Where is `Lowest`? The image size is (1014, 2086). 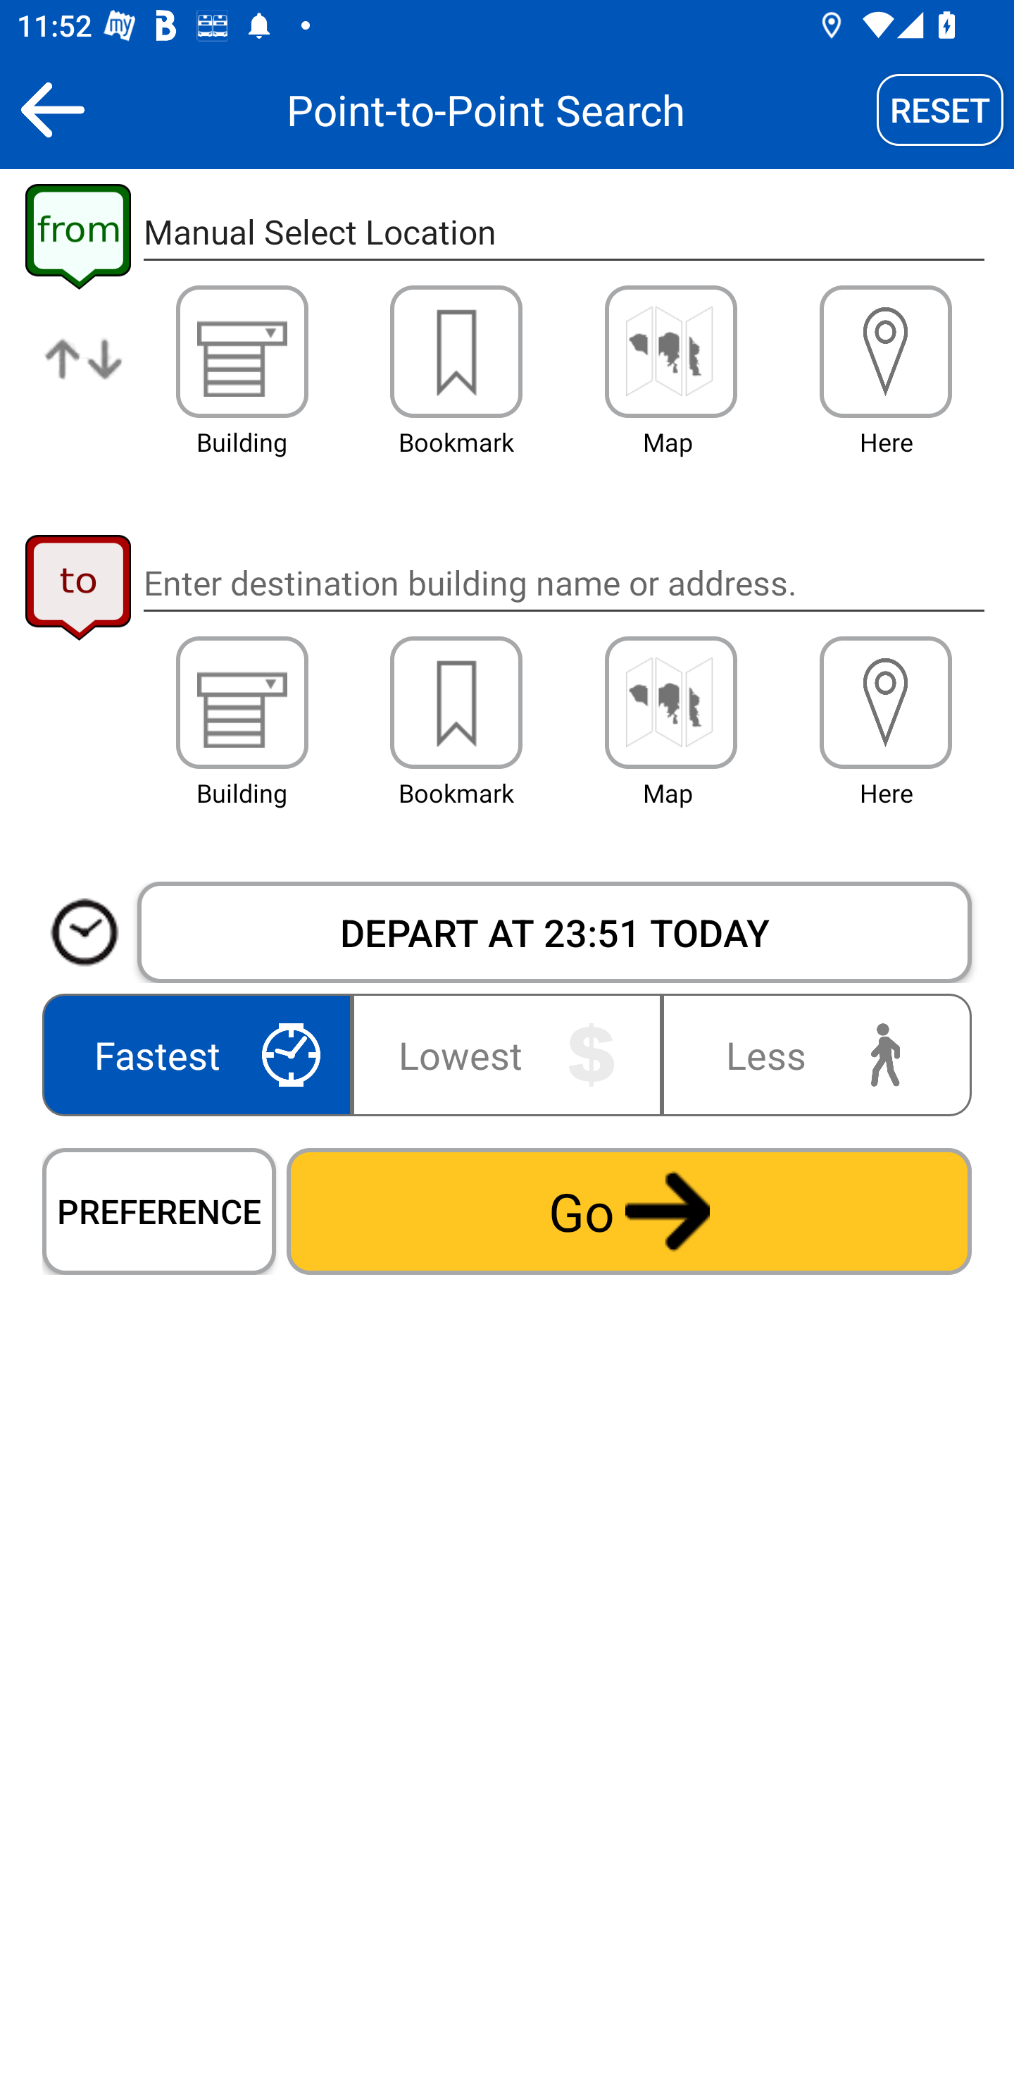
Lowest is located at coordinates (507, 1054).